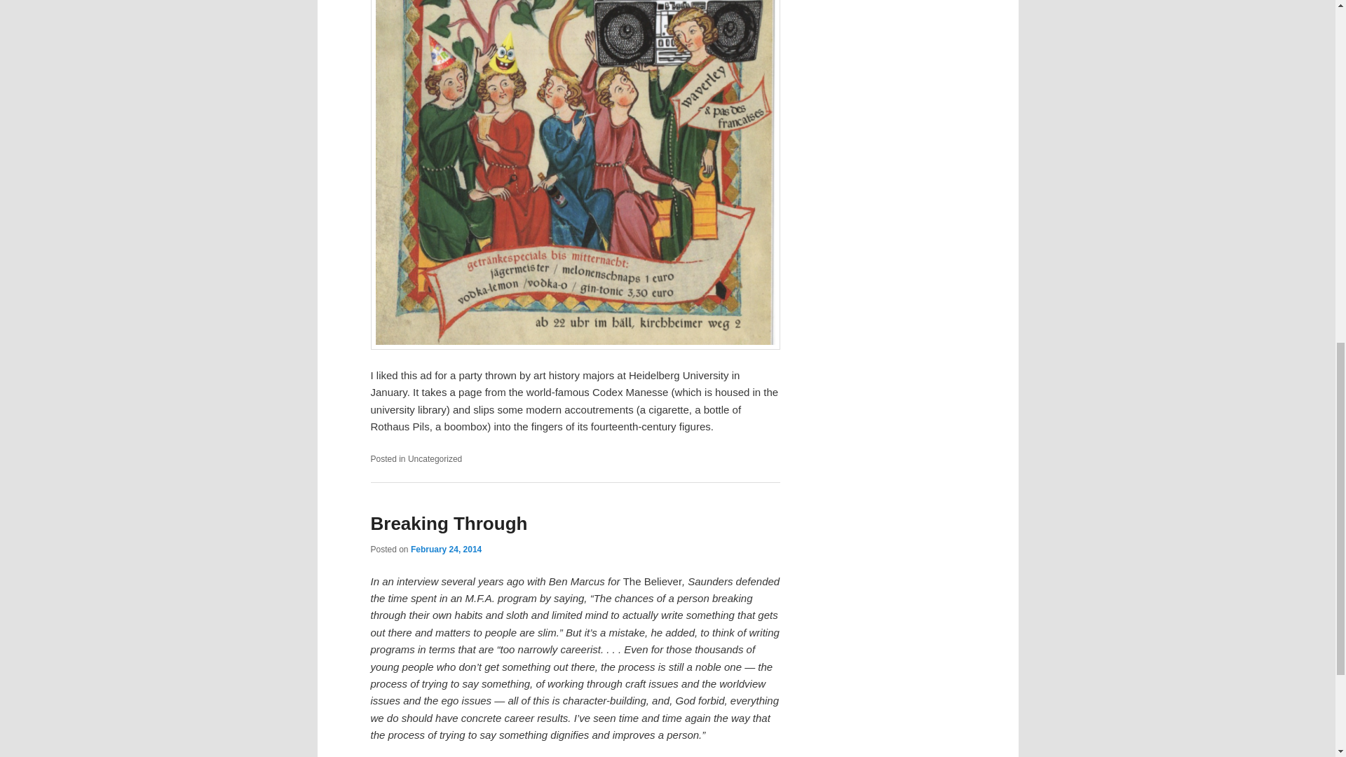  I want to click on February 24, 2014, so click(446, 549).